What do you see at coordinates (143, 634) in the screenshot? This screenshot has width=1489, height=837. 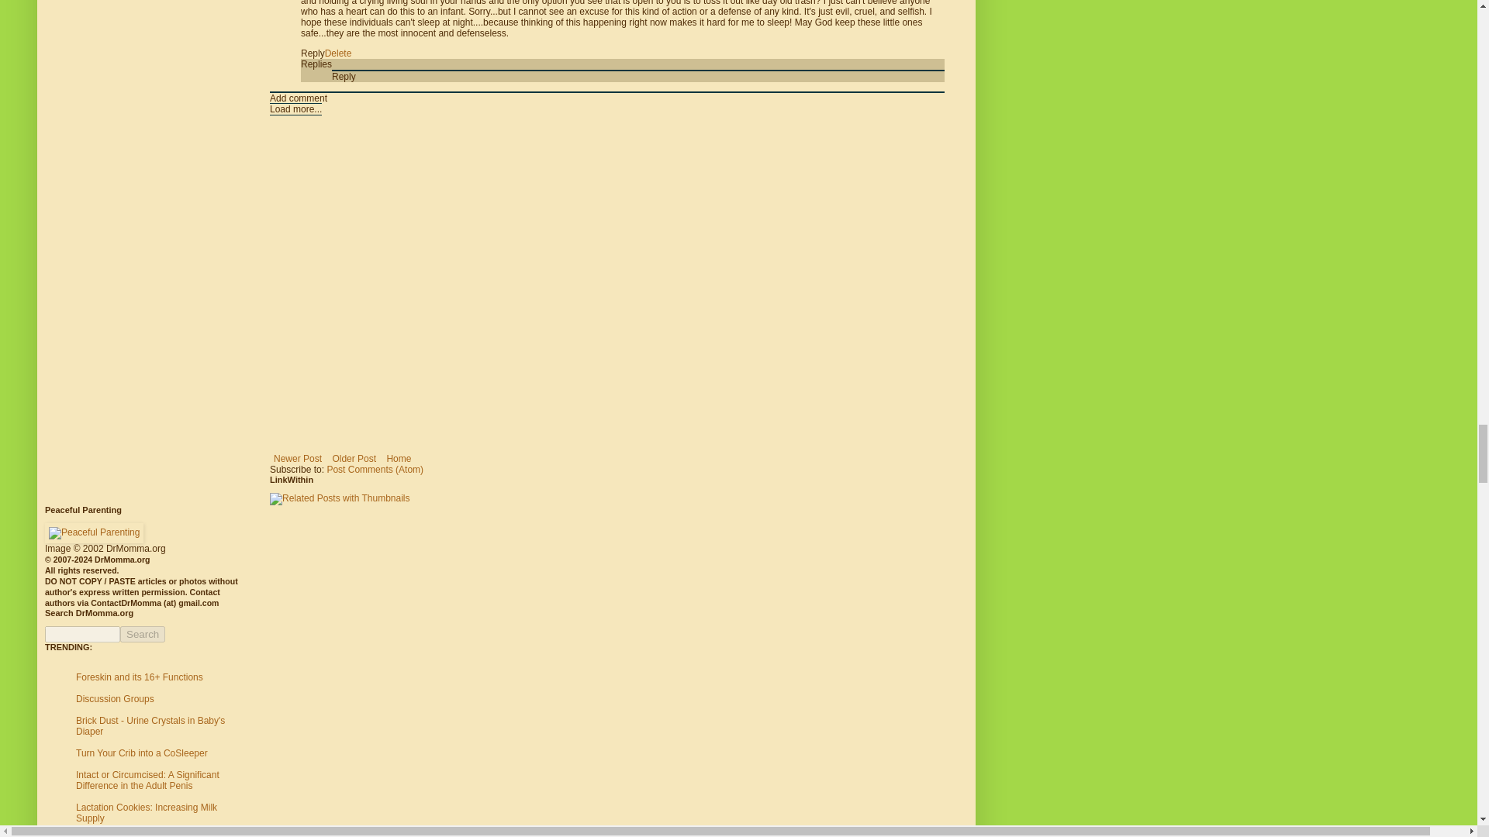 I see `Search` at bounding box center [143, 634].